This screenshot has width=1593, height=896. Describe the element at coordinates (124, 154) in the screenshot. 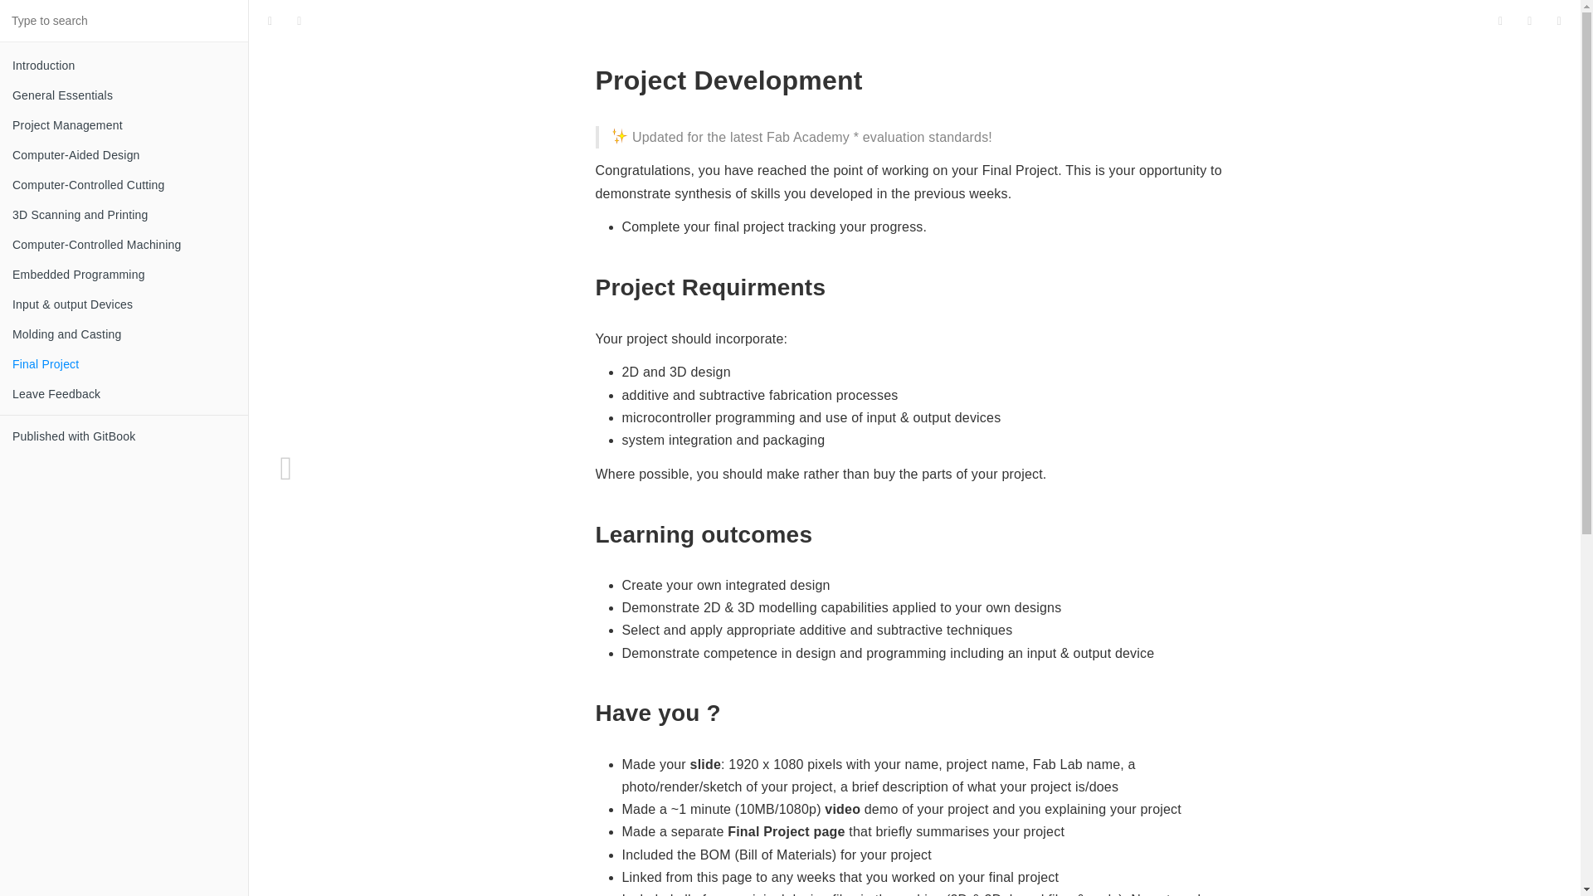

I see `Computer-Aided Design` at that location.